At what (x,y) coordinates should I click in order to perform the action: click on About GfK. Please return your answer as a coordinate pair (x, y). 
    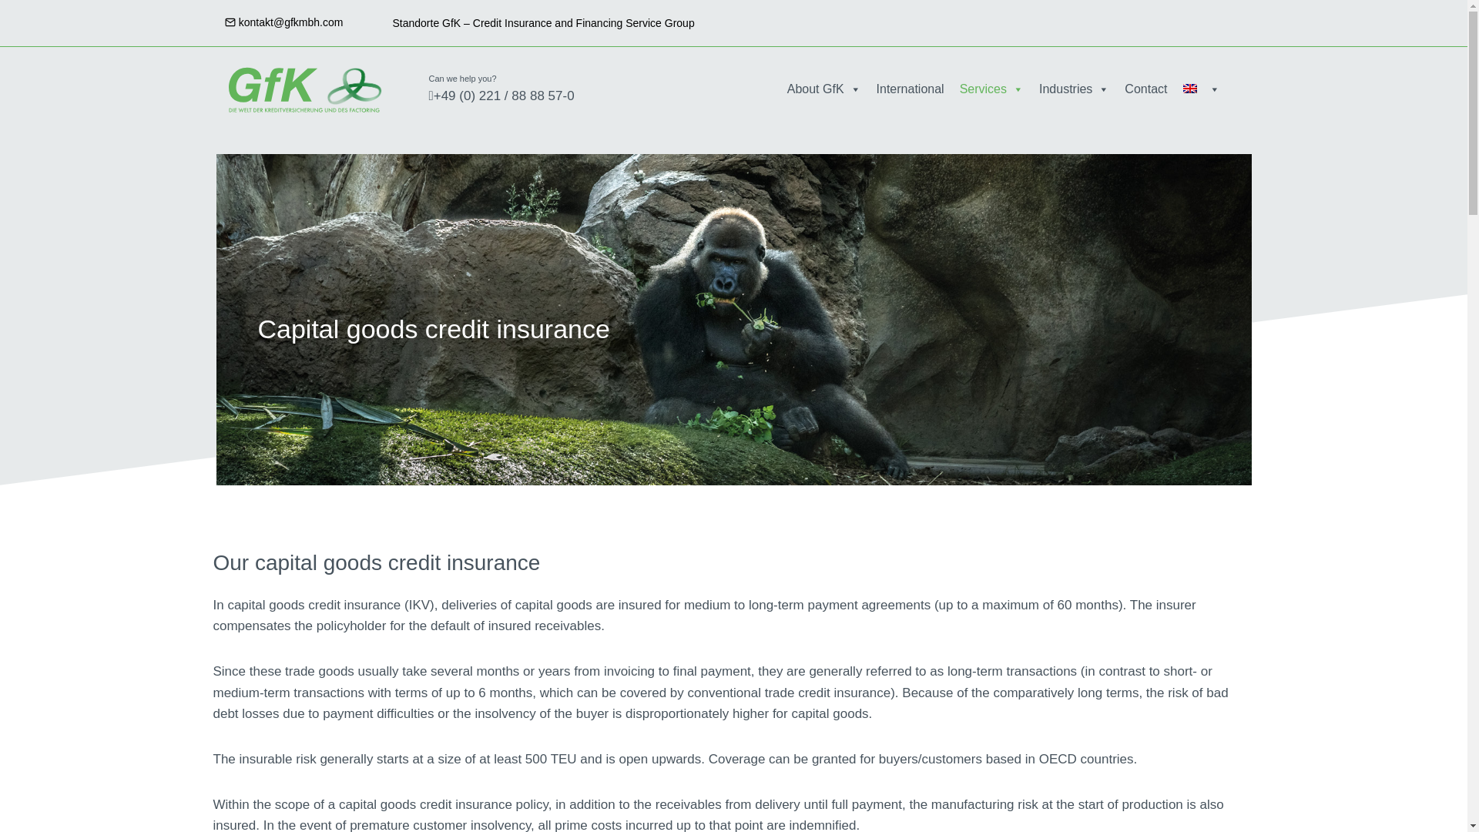
    Looking at the image, I should click on (824, 89).